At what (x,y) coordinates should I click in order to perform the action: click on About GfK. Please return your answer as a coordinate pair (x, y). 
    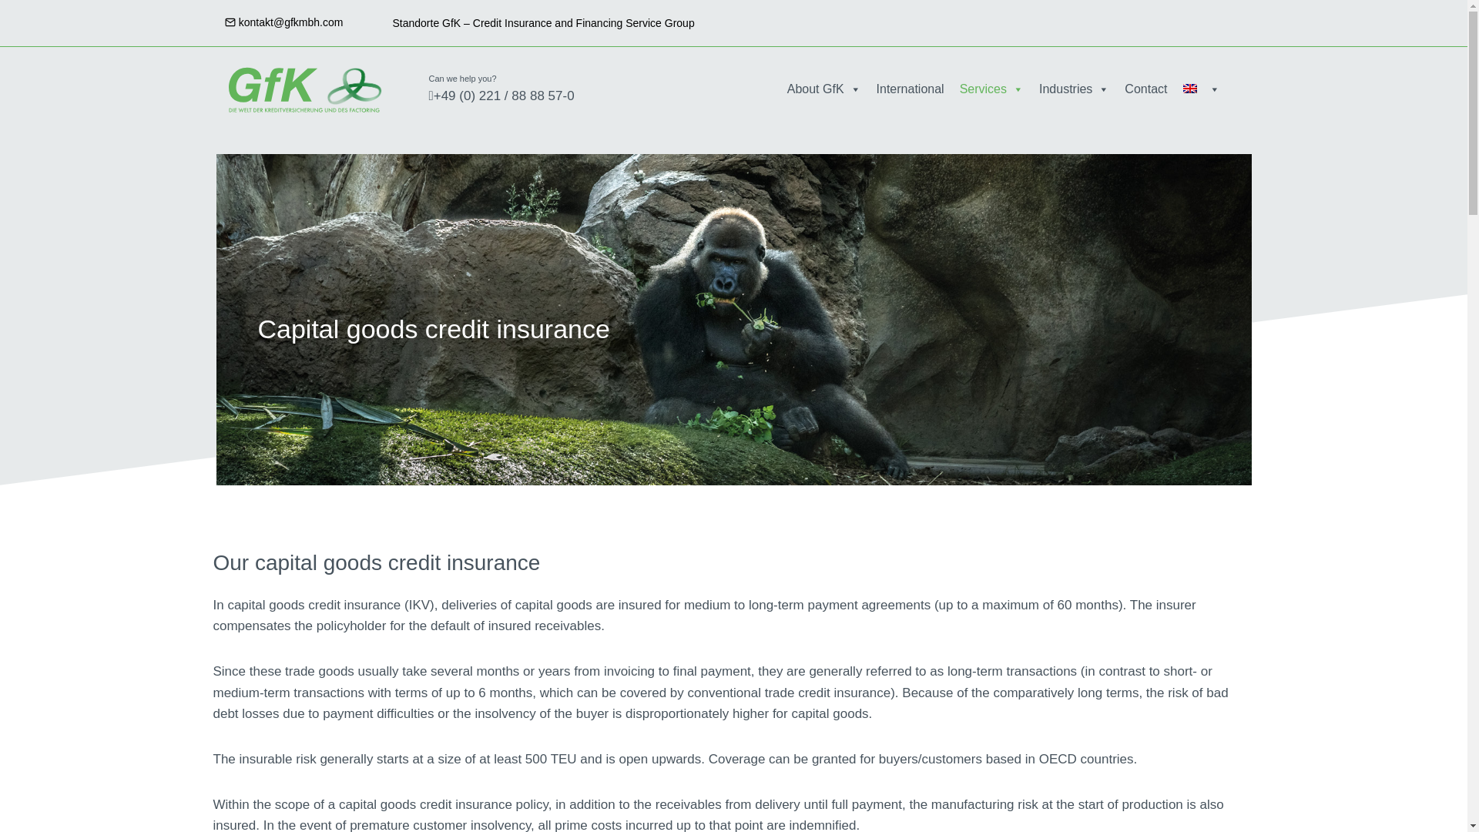
    Looking at the image, I should click on (824, 89).